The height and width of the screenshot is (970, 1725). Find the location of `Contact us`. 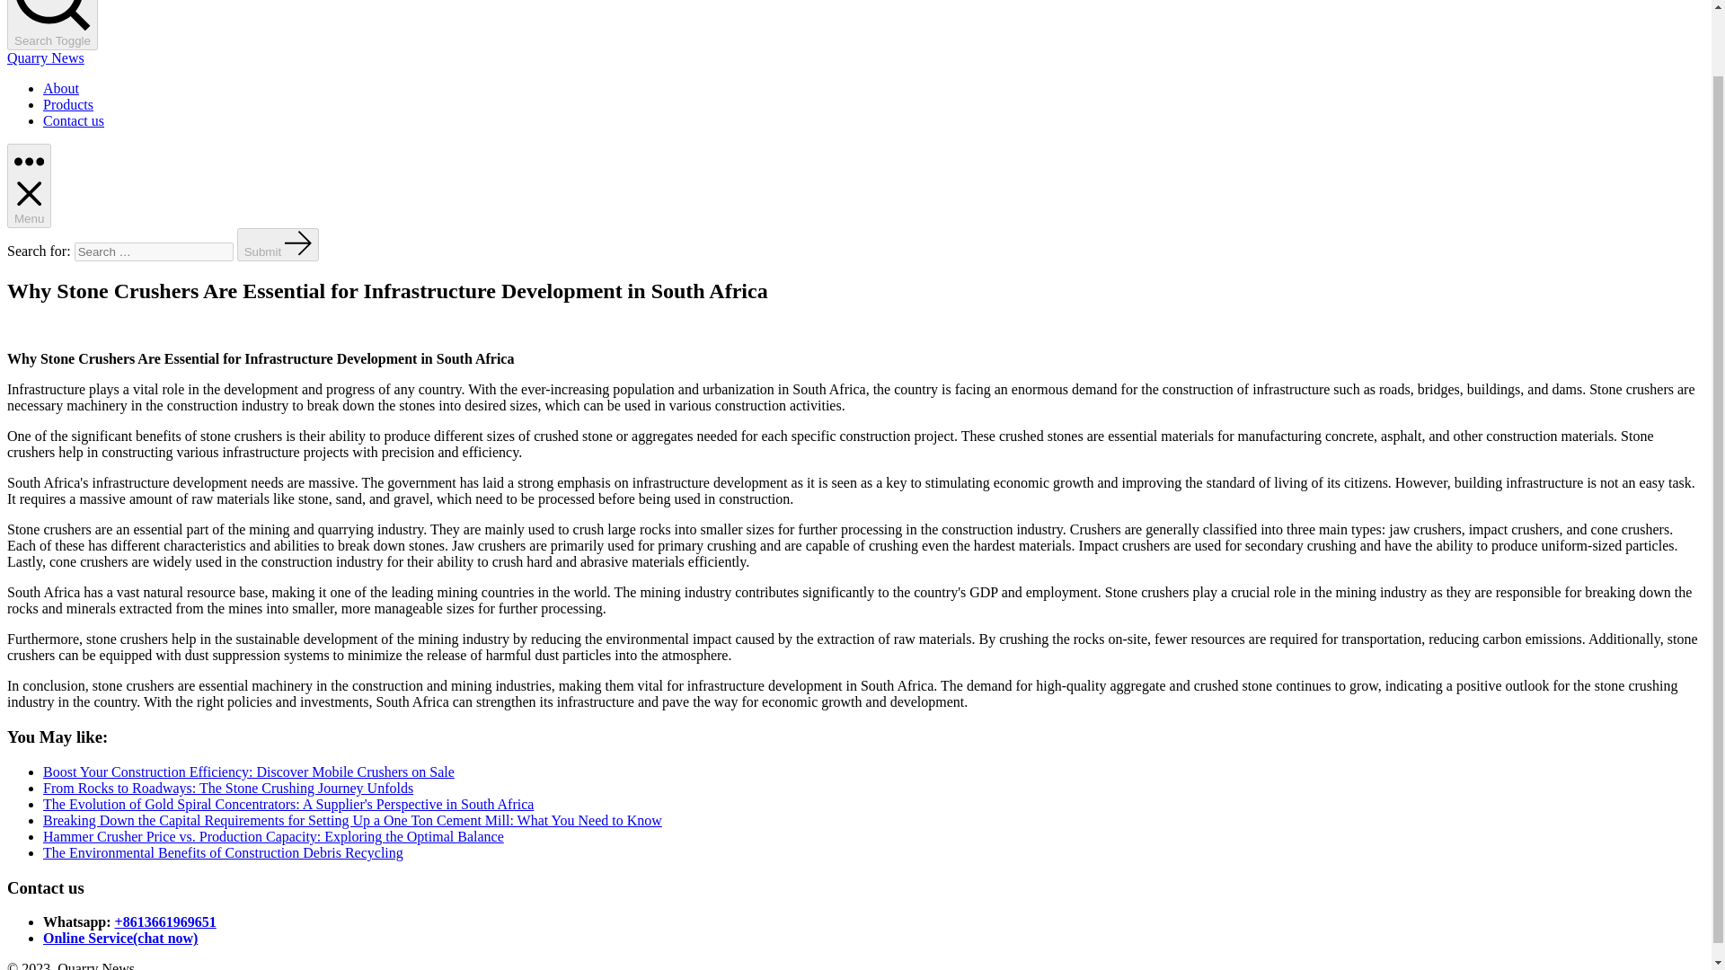

Contact us is located at coordinates (74, 120).